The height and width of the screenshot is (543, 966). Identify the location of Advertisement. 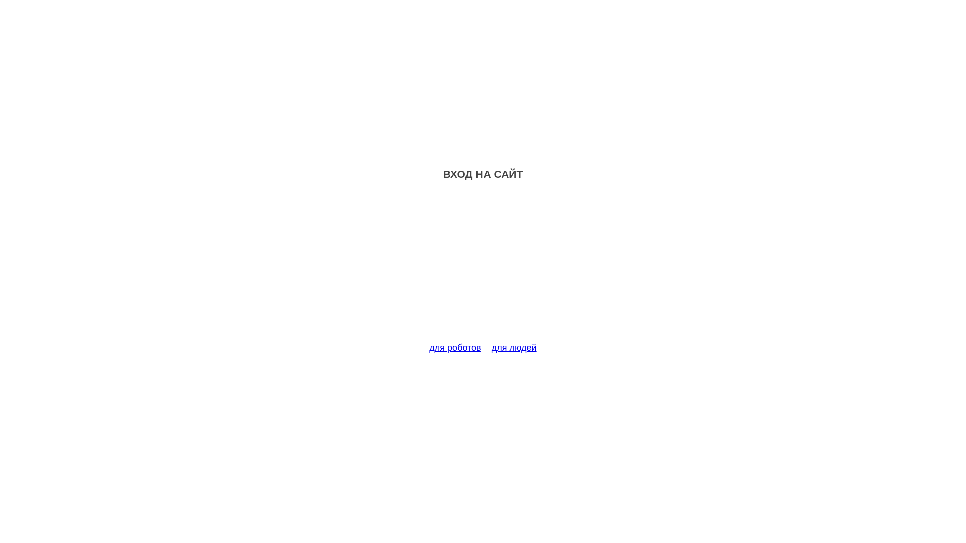
(483, 267).